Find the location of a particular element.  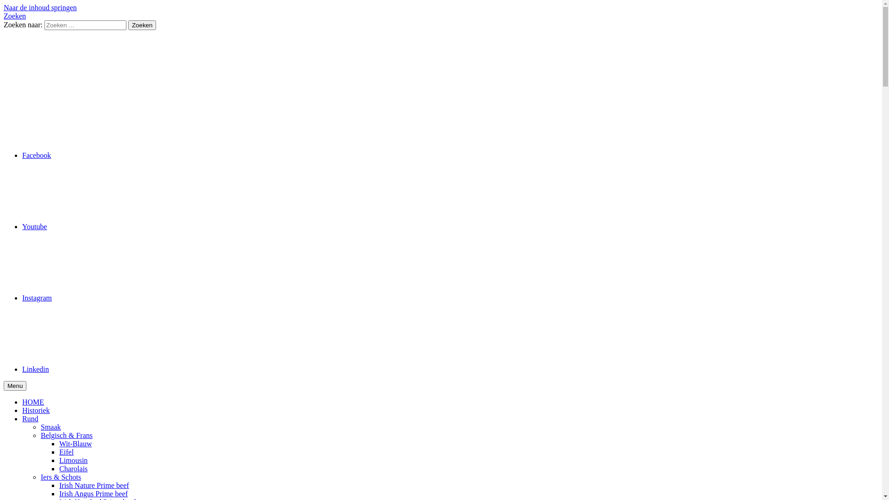

Historiek is located at coordinates (36, 410).